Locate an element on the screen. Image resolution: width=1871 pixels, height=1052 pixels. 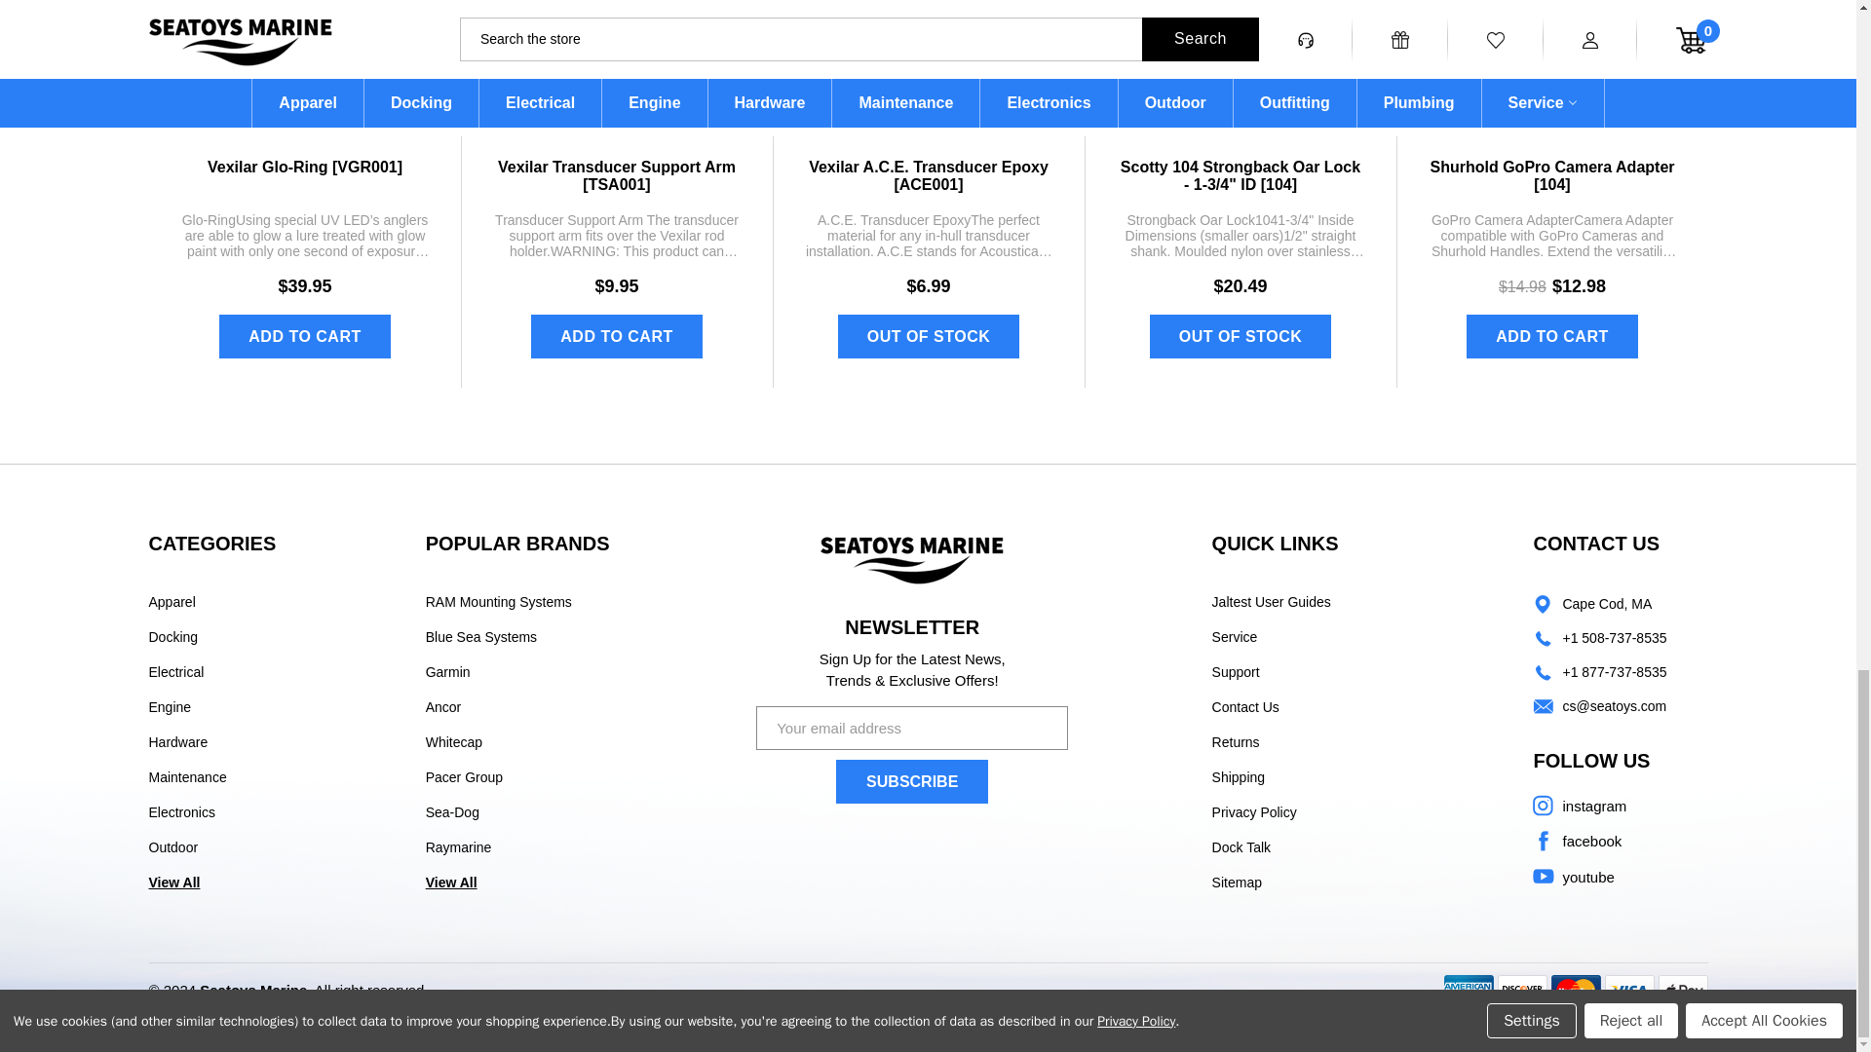
Subscribe is located at coordinates (912, 781).